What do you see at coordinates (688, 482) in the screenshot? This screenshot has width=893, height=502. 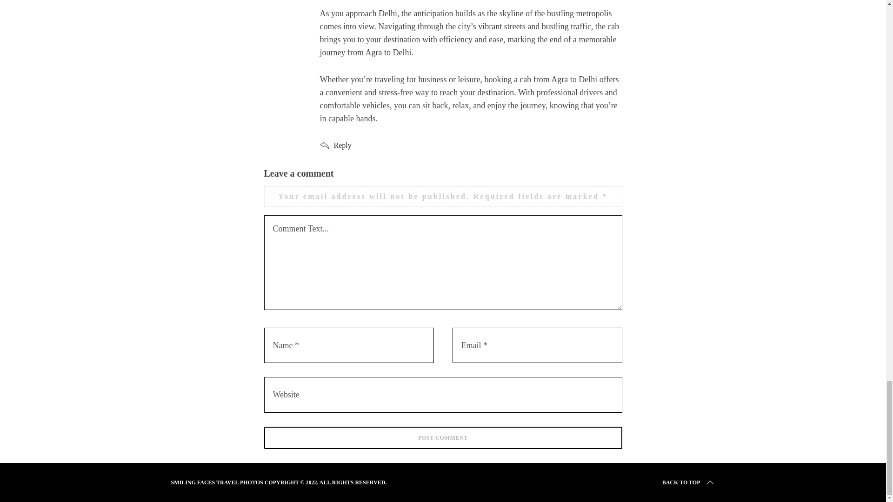 I see `BACK TO TOP` at bounding box center [688, 482].